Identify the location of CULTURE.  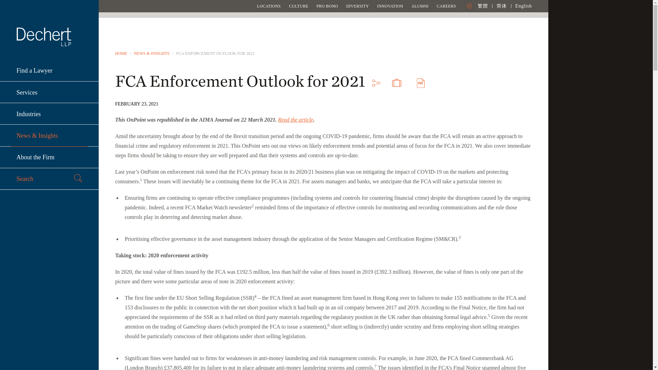
(298, 6).